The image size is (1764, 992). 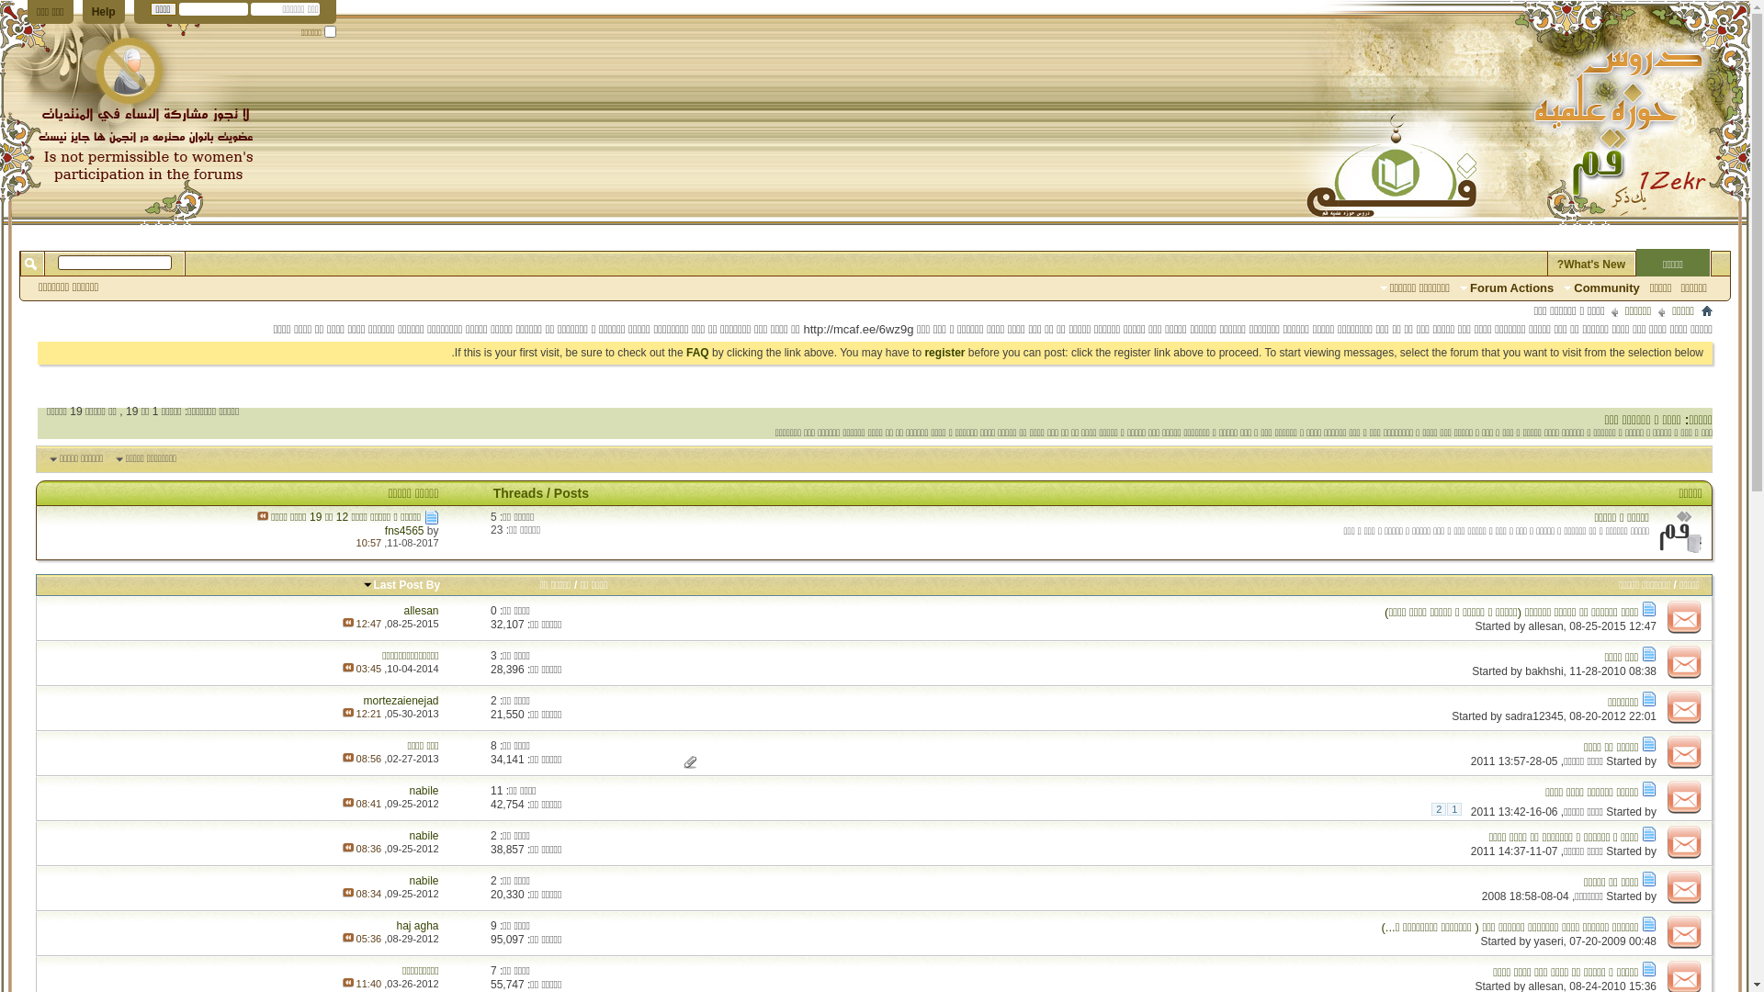 I want to click on mortezaienejad, so click(x=401, y=700).